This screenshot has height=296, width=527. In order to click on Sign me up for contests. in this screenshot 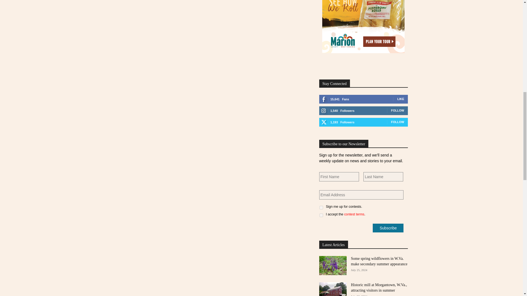, I will do `click(321, 207)`.